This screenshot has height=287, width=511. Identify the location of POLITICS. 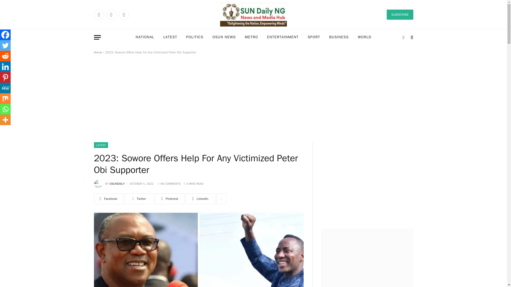
(195, 37).